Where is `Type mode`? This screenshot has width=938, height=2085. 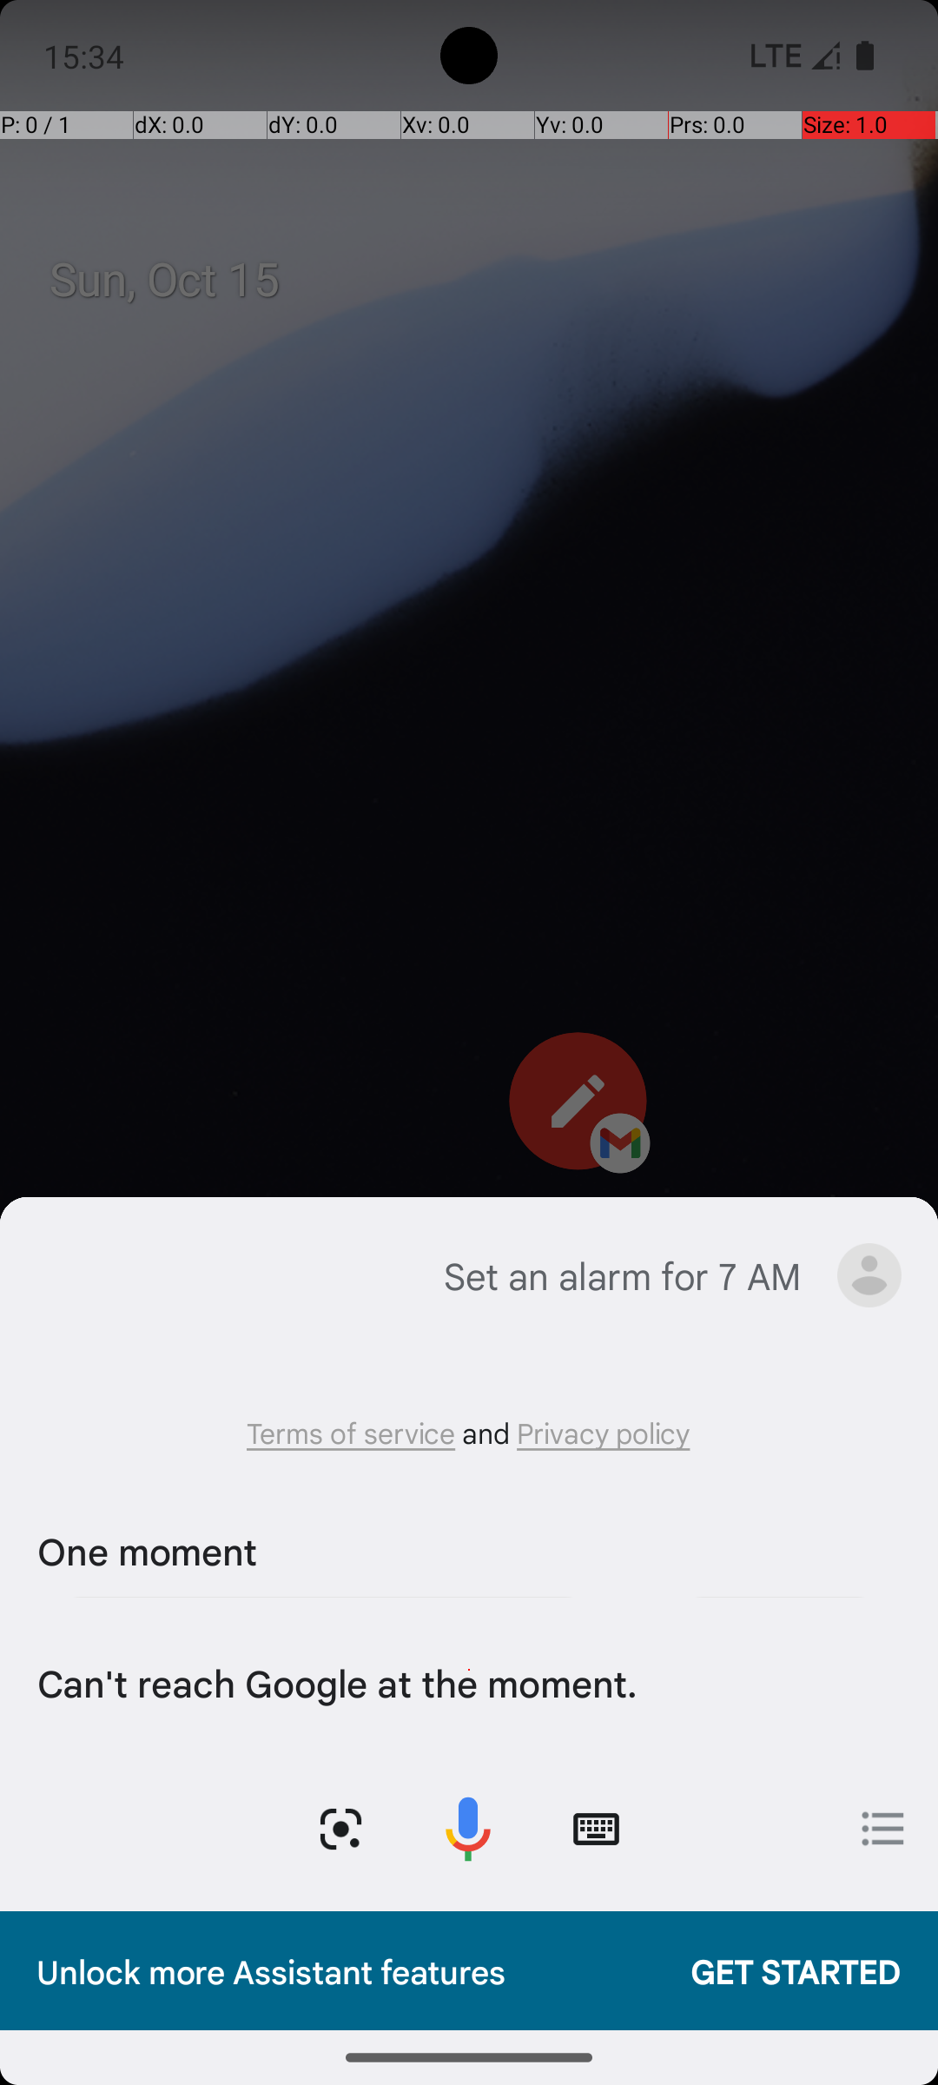
Type mode is located at coordinates (596, 1830).